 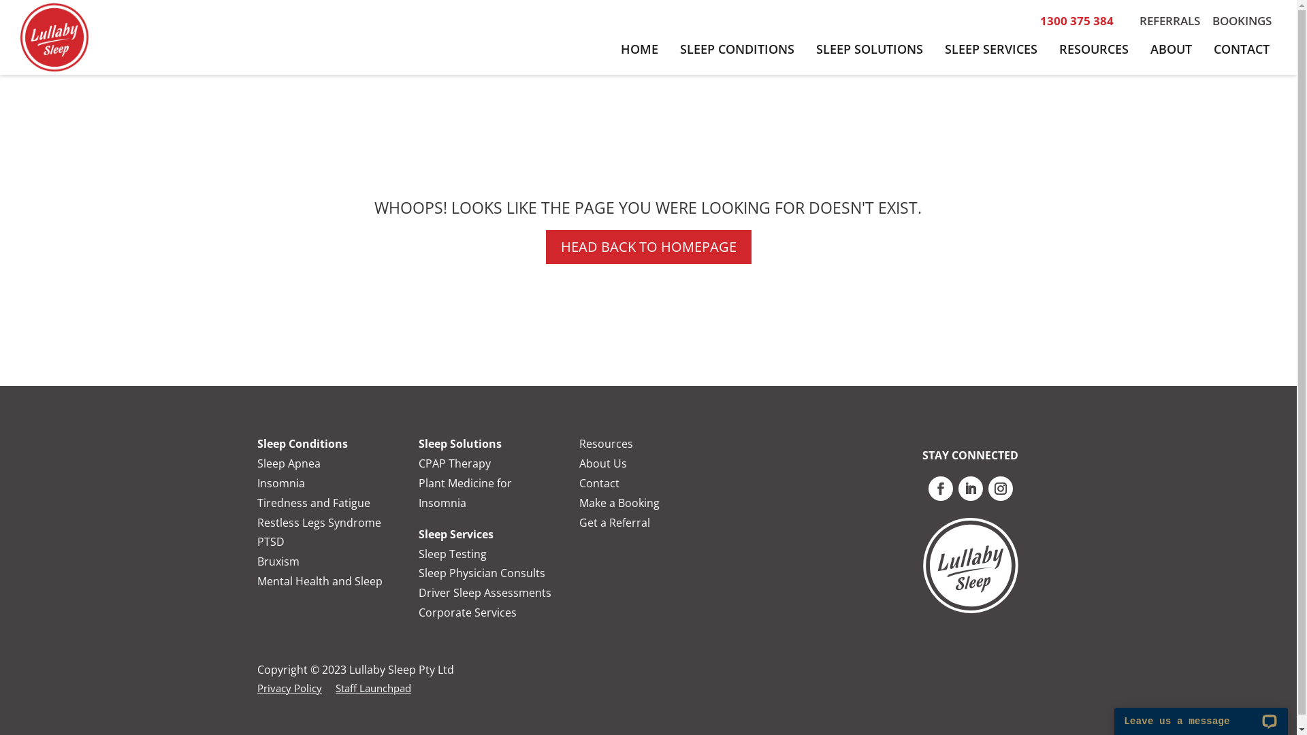 What do you see at coordinates (466, 493) in the screenshot?
I see `Plant Medicine for Insomnia` at bounding box center [466, 493].